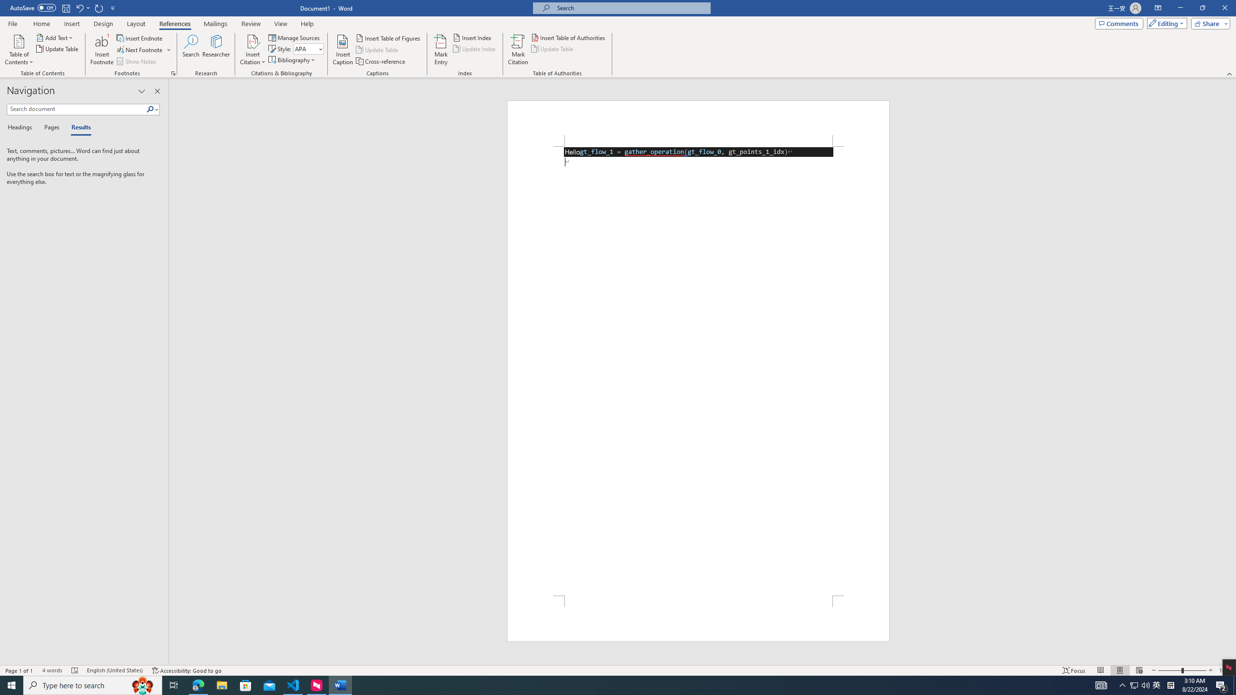 Image resolution: width=1236 pixels, height=695 pixels. What do you see at coordinates (58, 48) in the screenshot?
I see `Update Table...` at bounding box center [58, 48].